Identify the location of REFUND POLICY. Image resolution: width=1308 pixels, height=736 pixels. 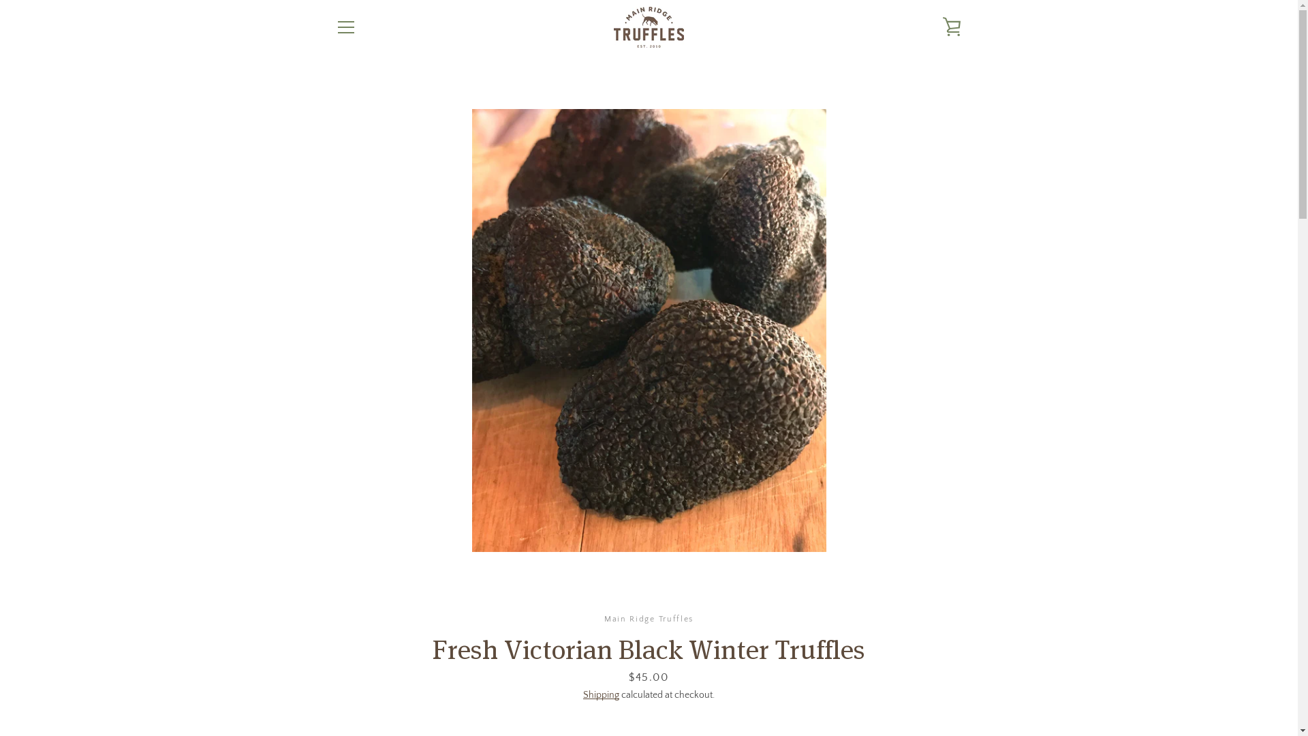
(369, 613).